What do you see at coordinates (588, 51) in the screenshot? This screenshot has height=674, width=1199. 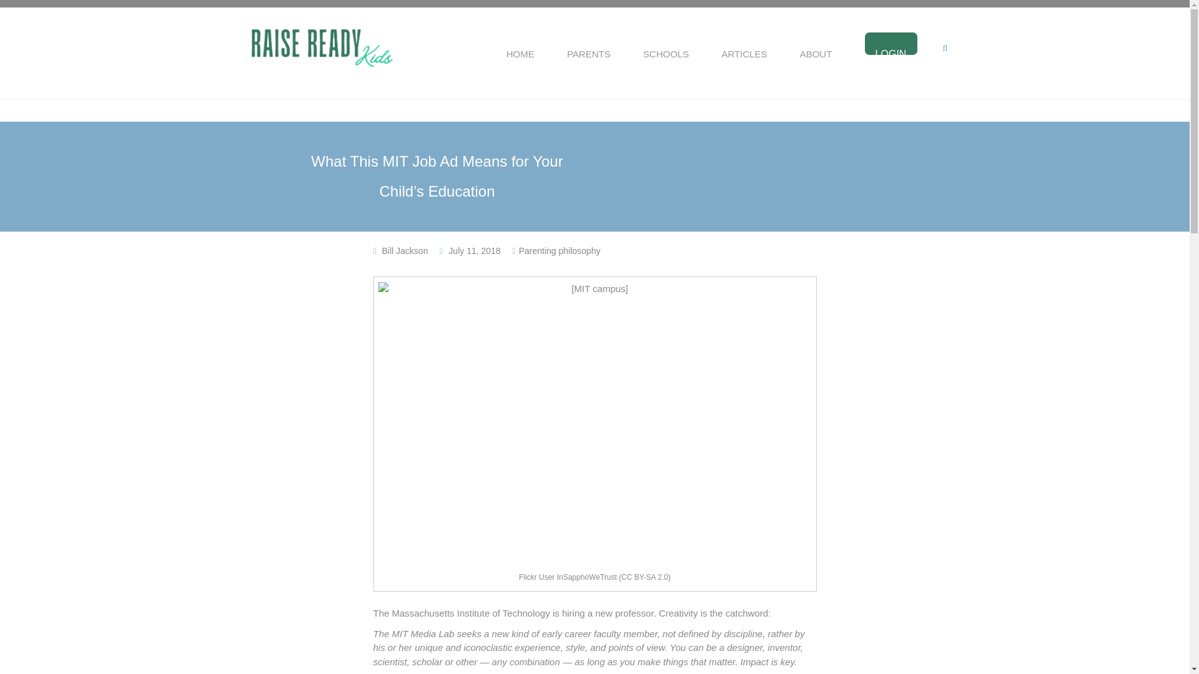 I see `PARENTS` at bounding box center [588, 51].